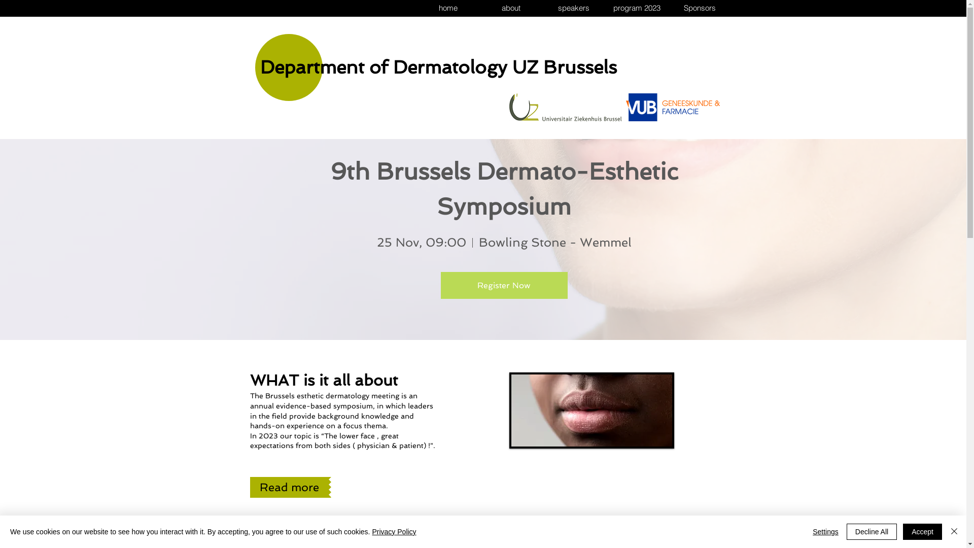 The image size is (974, 548). What do you see at coordinates (289, 487) in the screenshot?
I see `Read more` at bounding box center [289, 487].